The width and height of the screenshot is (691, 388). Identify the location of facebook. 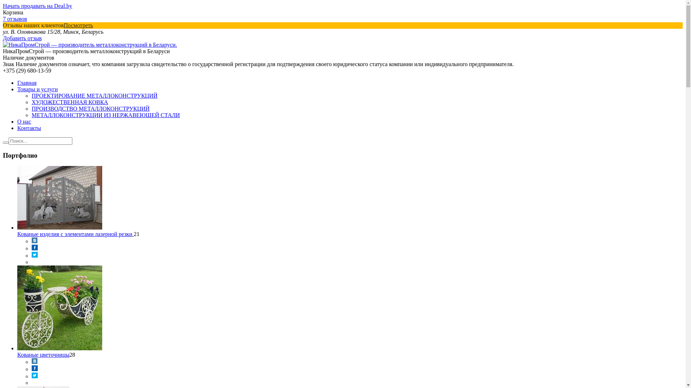
(35, 249).